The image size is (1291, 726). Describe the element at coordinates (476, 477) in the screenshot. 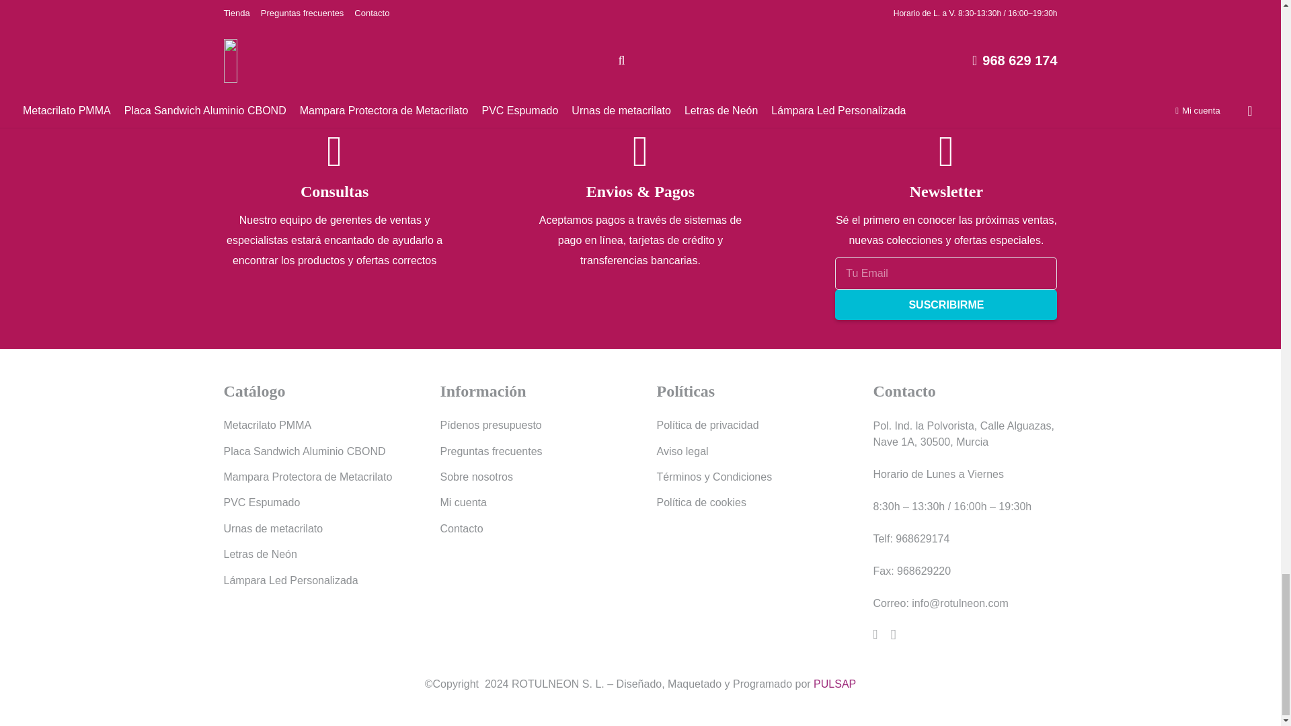

I see `Sobre nosotros` at that location.